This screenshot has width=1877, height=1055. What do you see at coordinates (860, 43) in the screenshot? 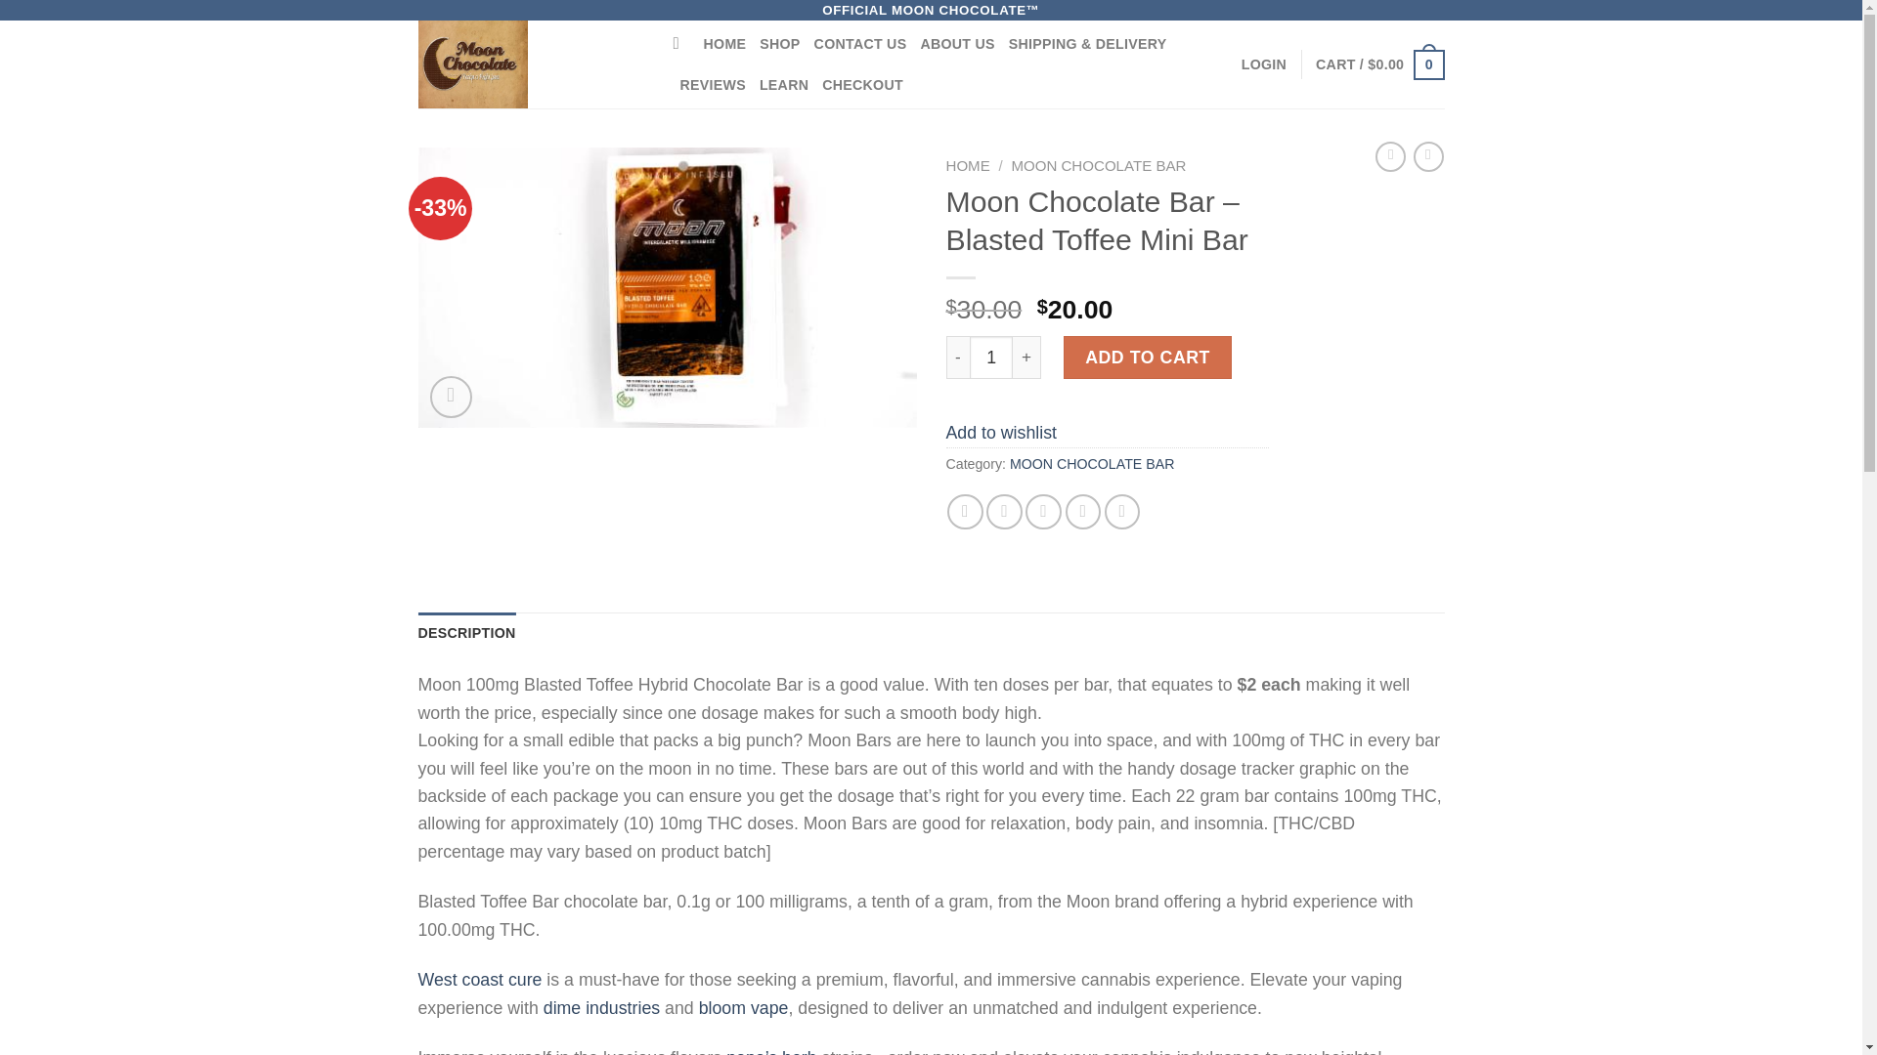
I see `CONTACT US` at bounding box center [860, 43].